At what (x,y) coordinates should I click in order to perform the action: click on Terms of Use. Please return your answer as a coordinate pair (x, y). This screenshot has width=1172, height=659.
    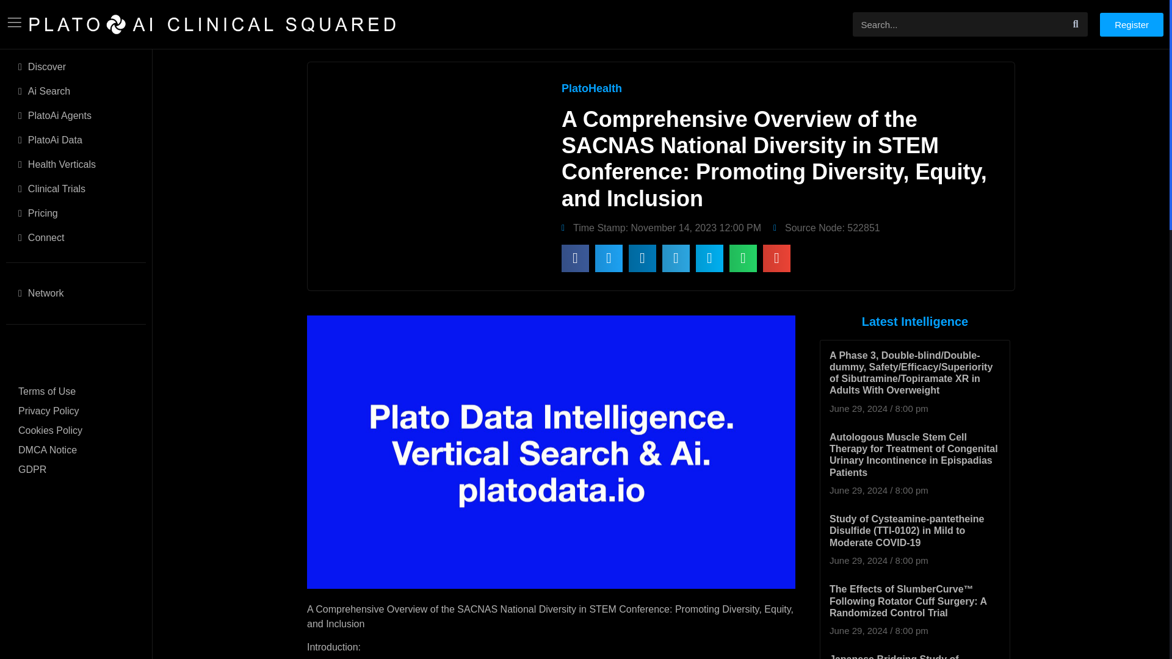
    Looking at the image, I should click on (76, 392).